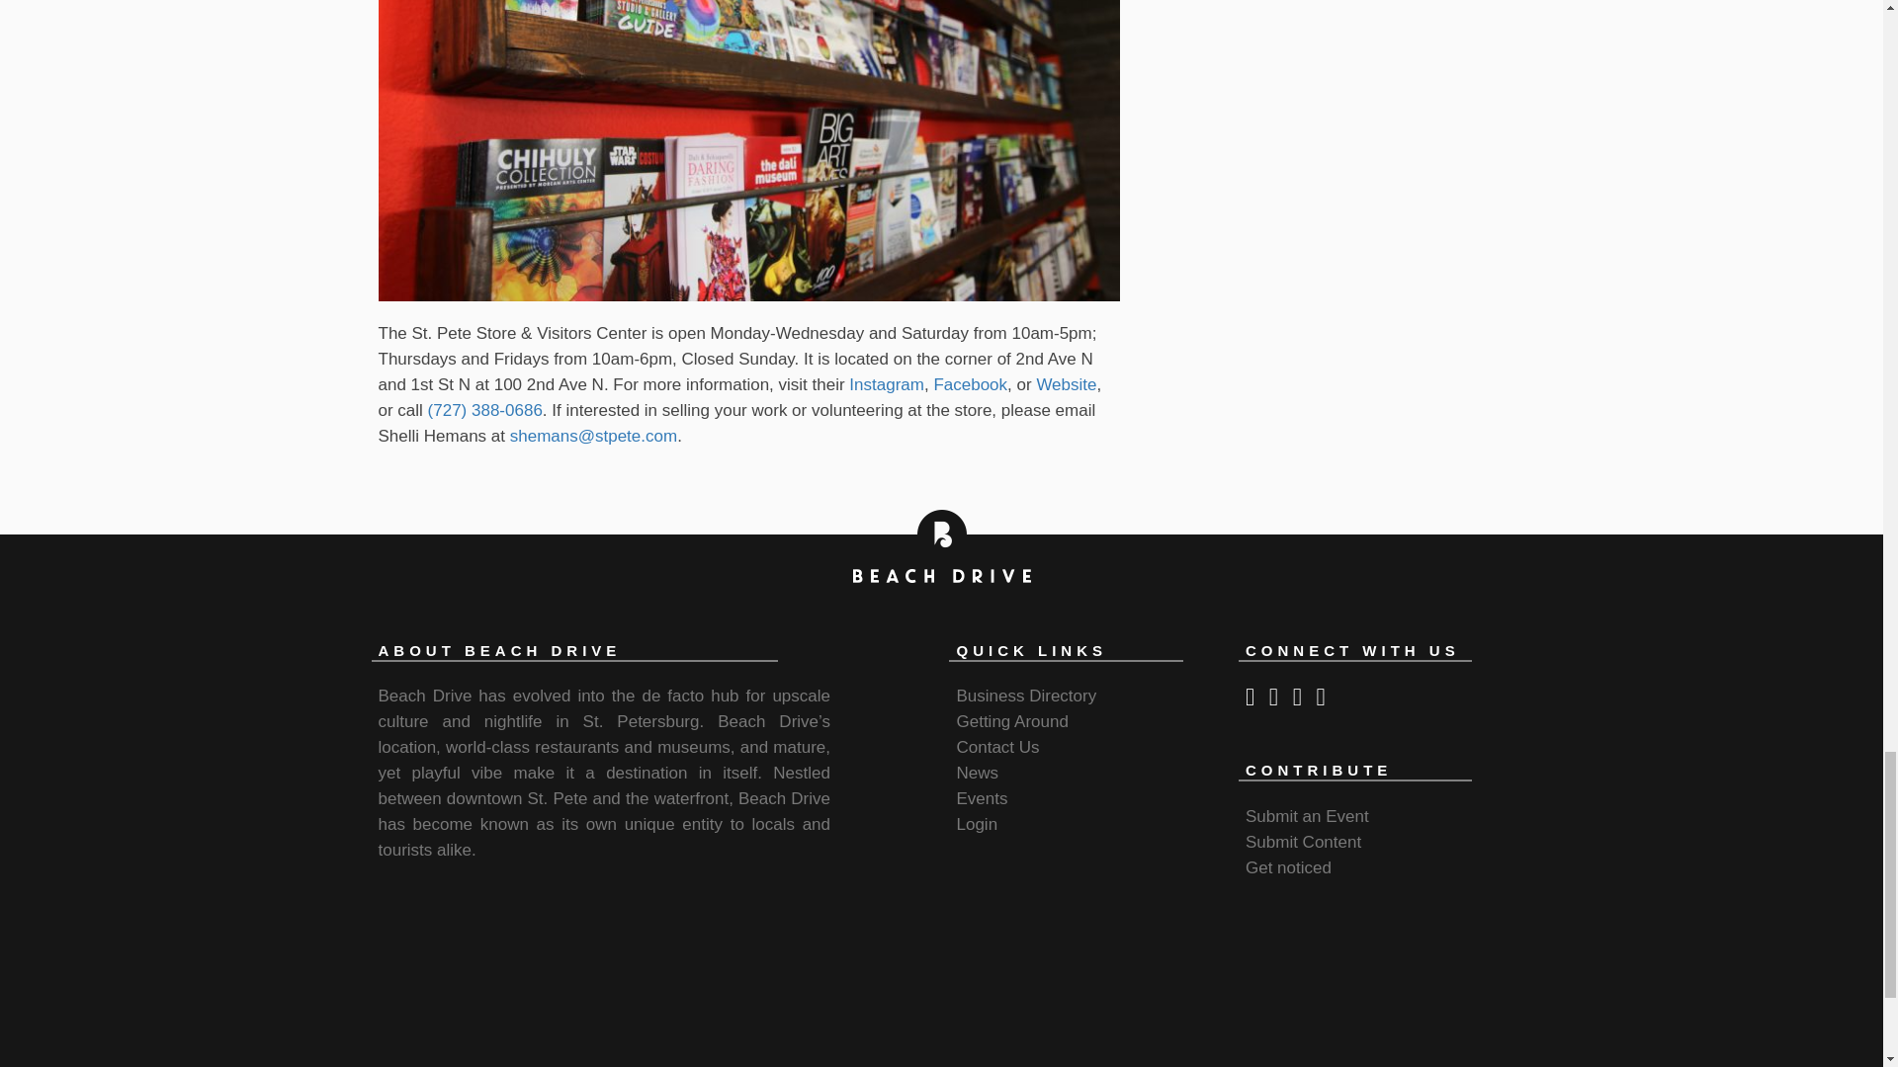  Describe the element at coordinates (982, 798) in the screenshot. I see `Events` at that location.